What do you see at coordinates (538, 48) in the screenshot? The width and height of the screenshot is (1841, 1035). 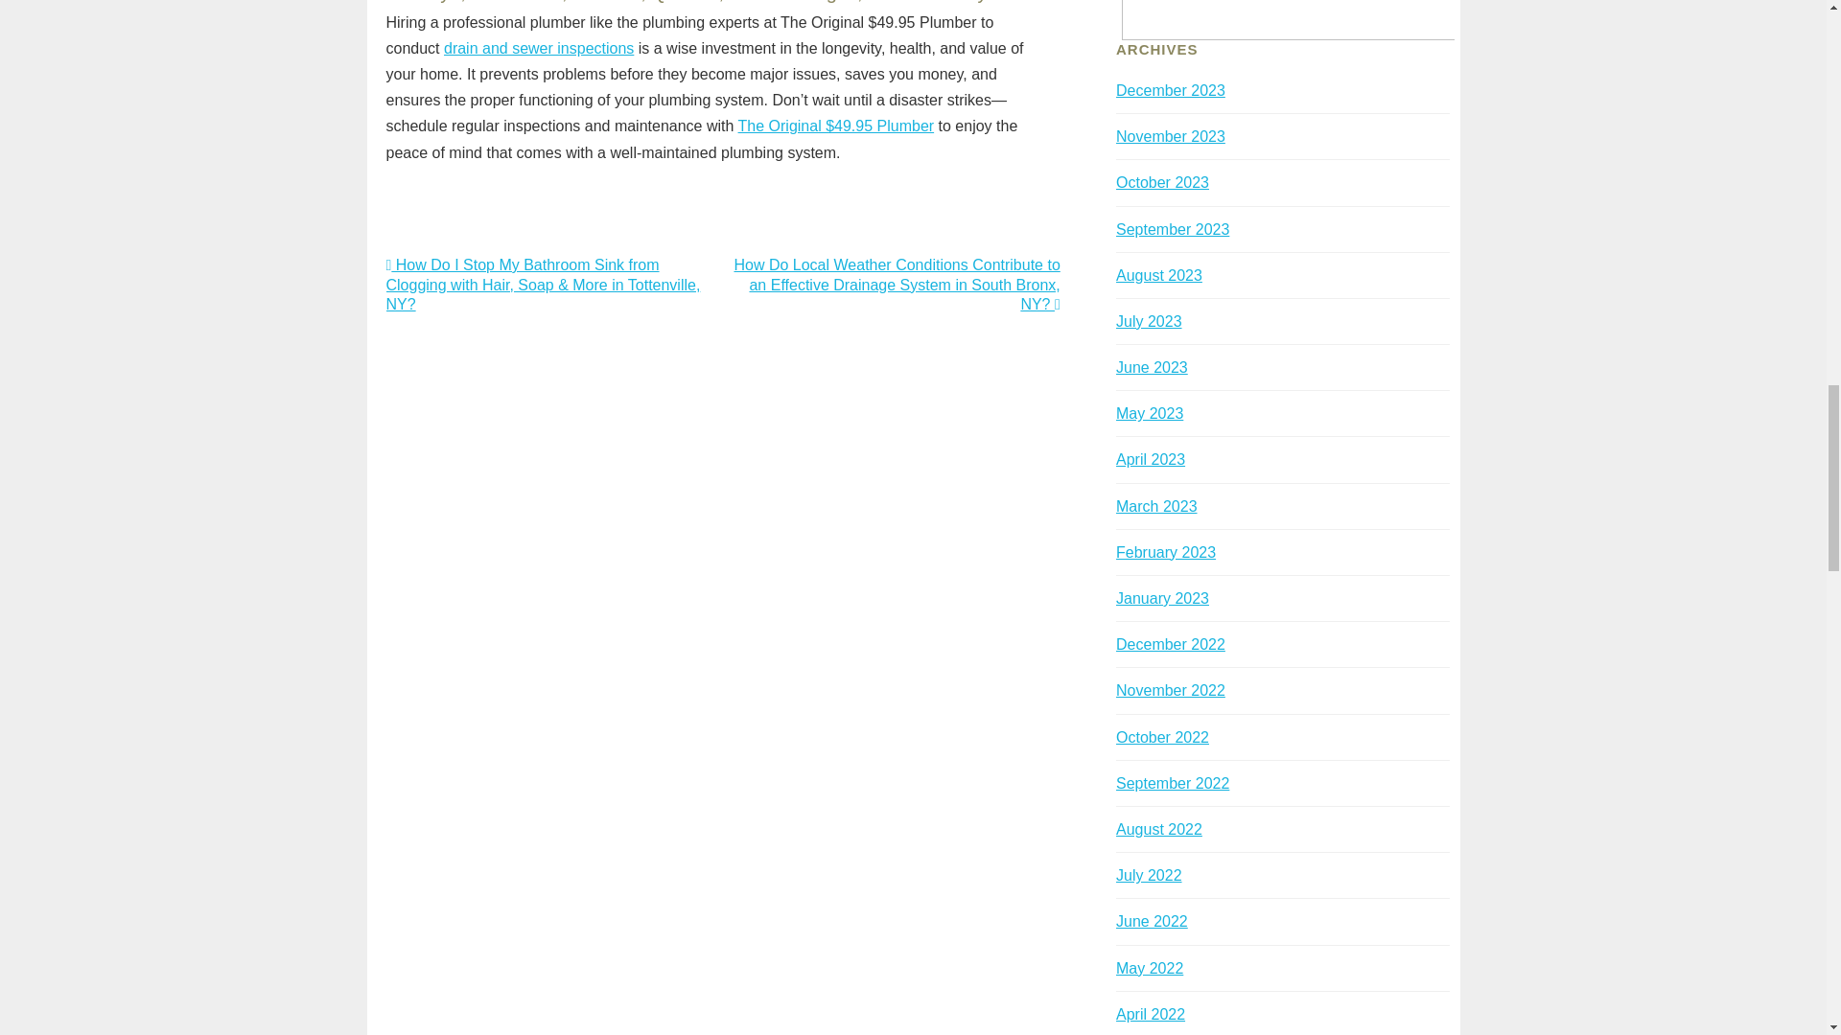 I see `drain and sewer inspections` at bounding box center [538, 48].